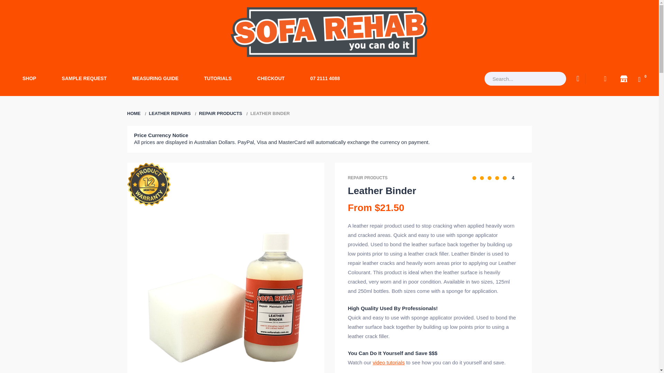 The width and height of the screenshot is (664, 373). What do you see at coordinates (220, 113) in the screenshot?
I see `REPAIR PRODUCTS` at bounding box center [220, 113].